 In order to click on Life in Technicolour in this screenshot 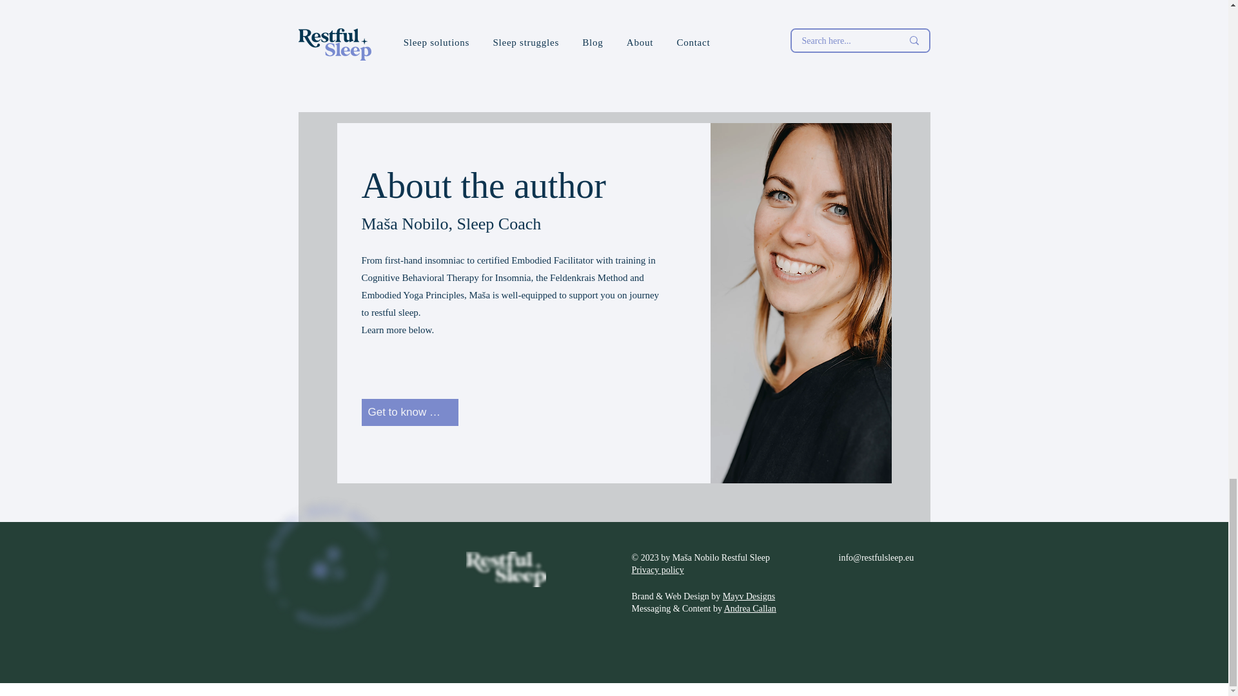, I will do `click(404, 14)`.